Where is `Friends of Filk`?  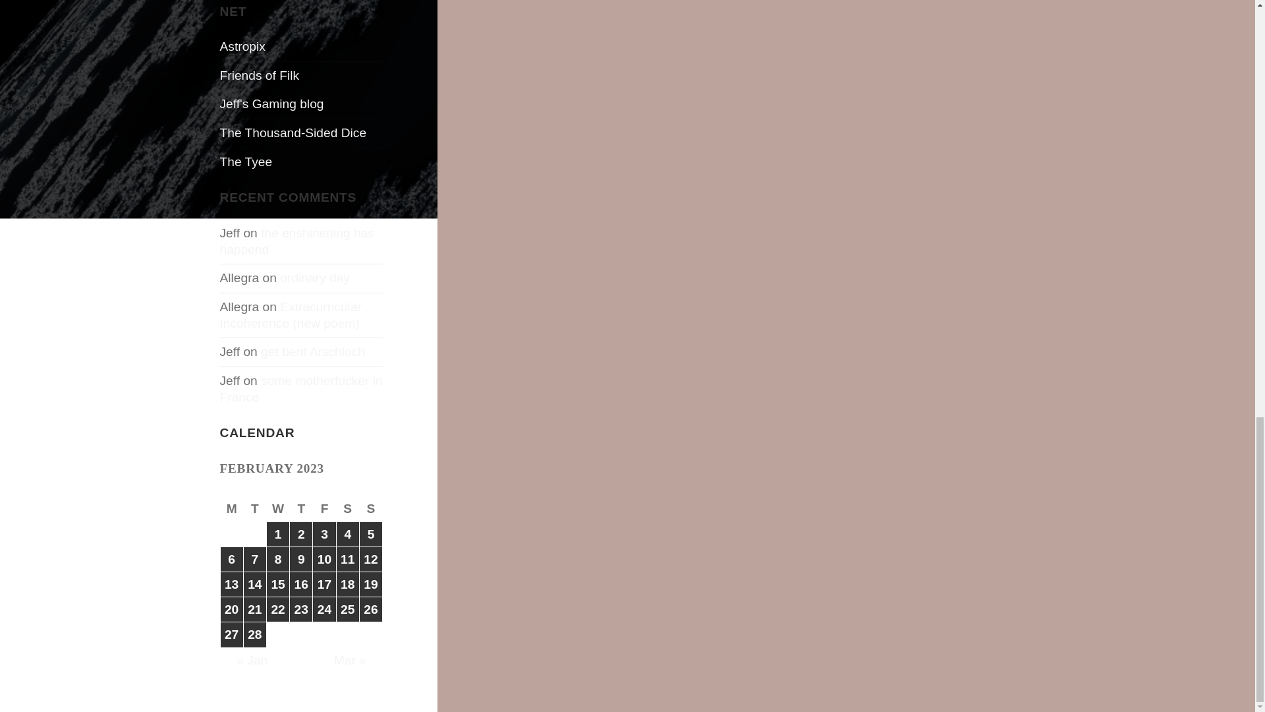
Friends of Filk is located at coordinates (260, 75).